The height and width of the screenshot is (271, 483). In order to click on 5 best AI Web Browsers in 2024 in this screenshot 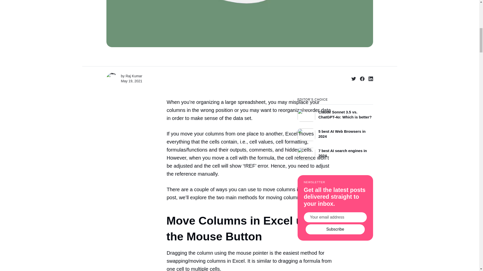, I will do `click(335, 133)`.